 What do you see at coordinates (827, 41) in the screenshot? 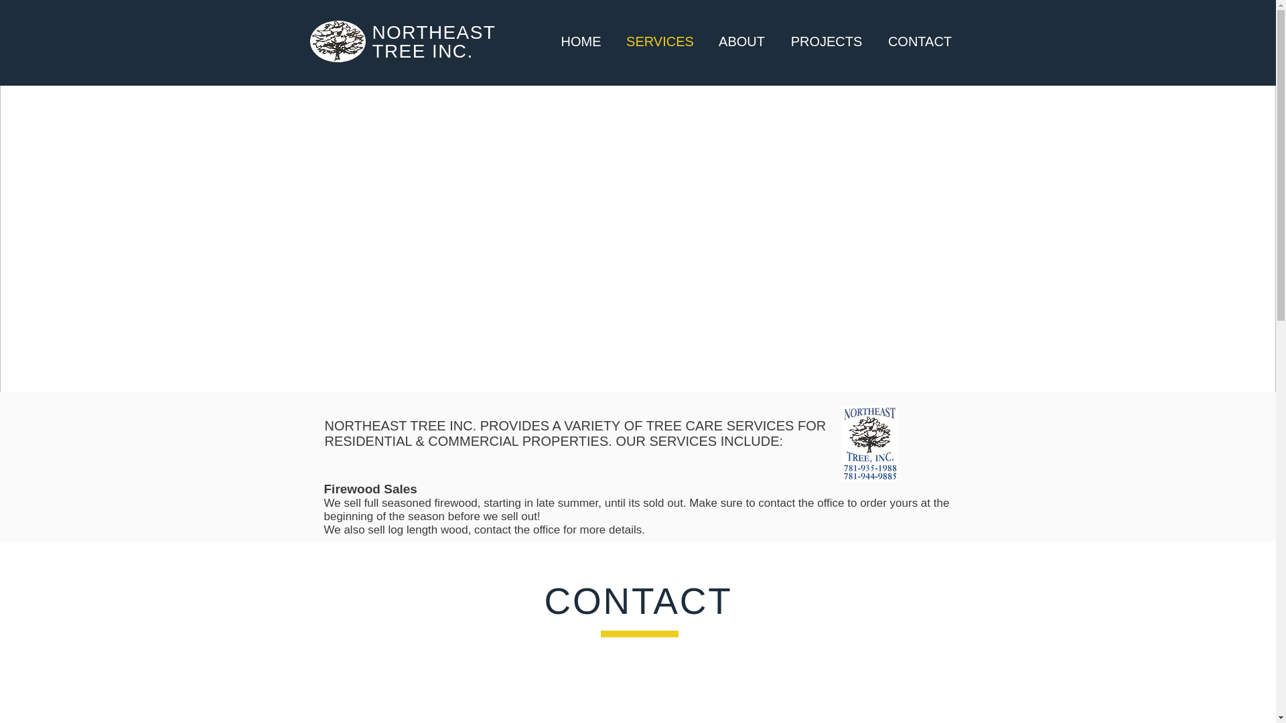
I see `PROJECTS` at bounding box center [827, 41].